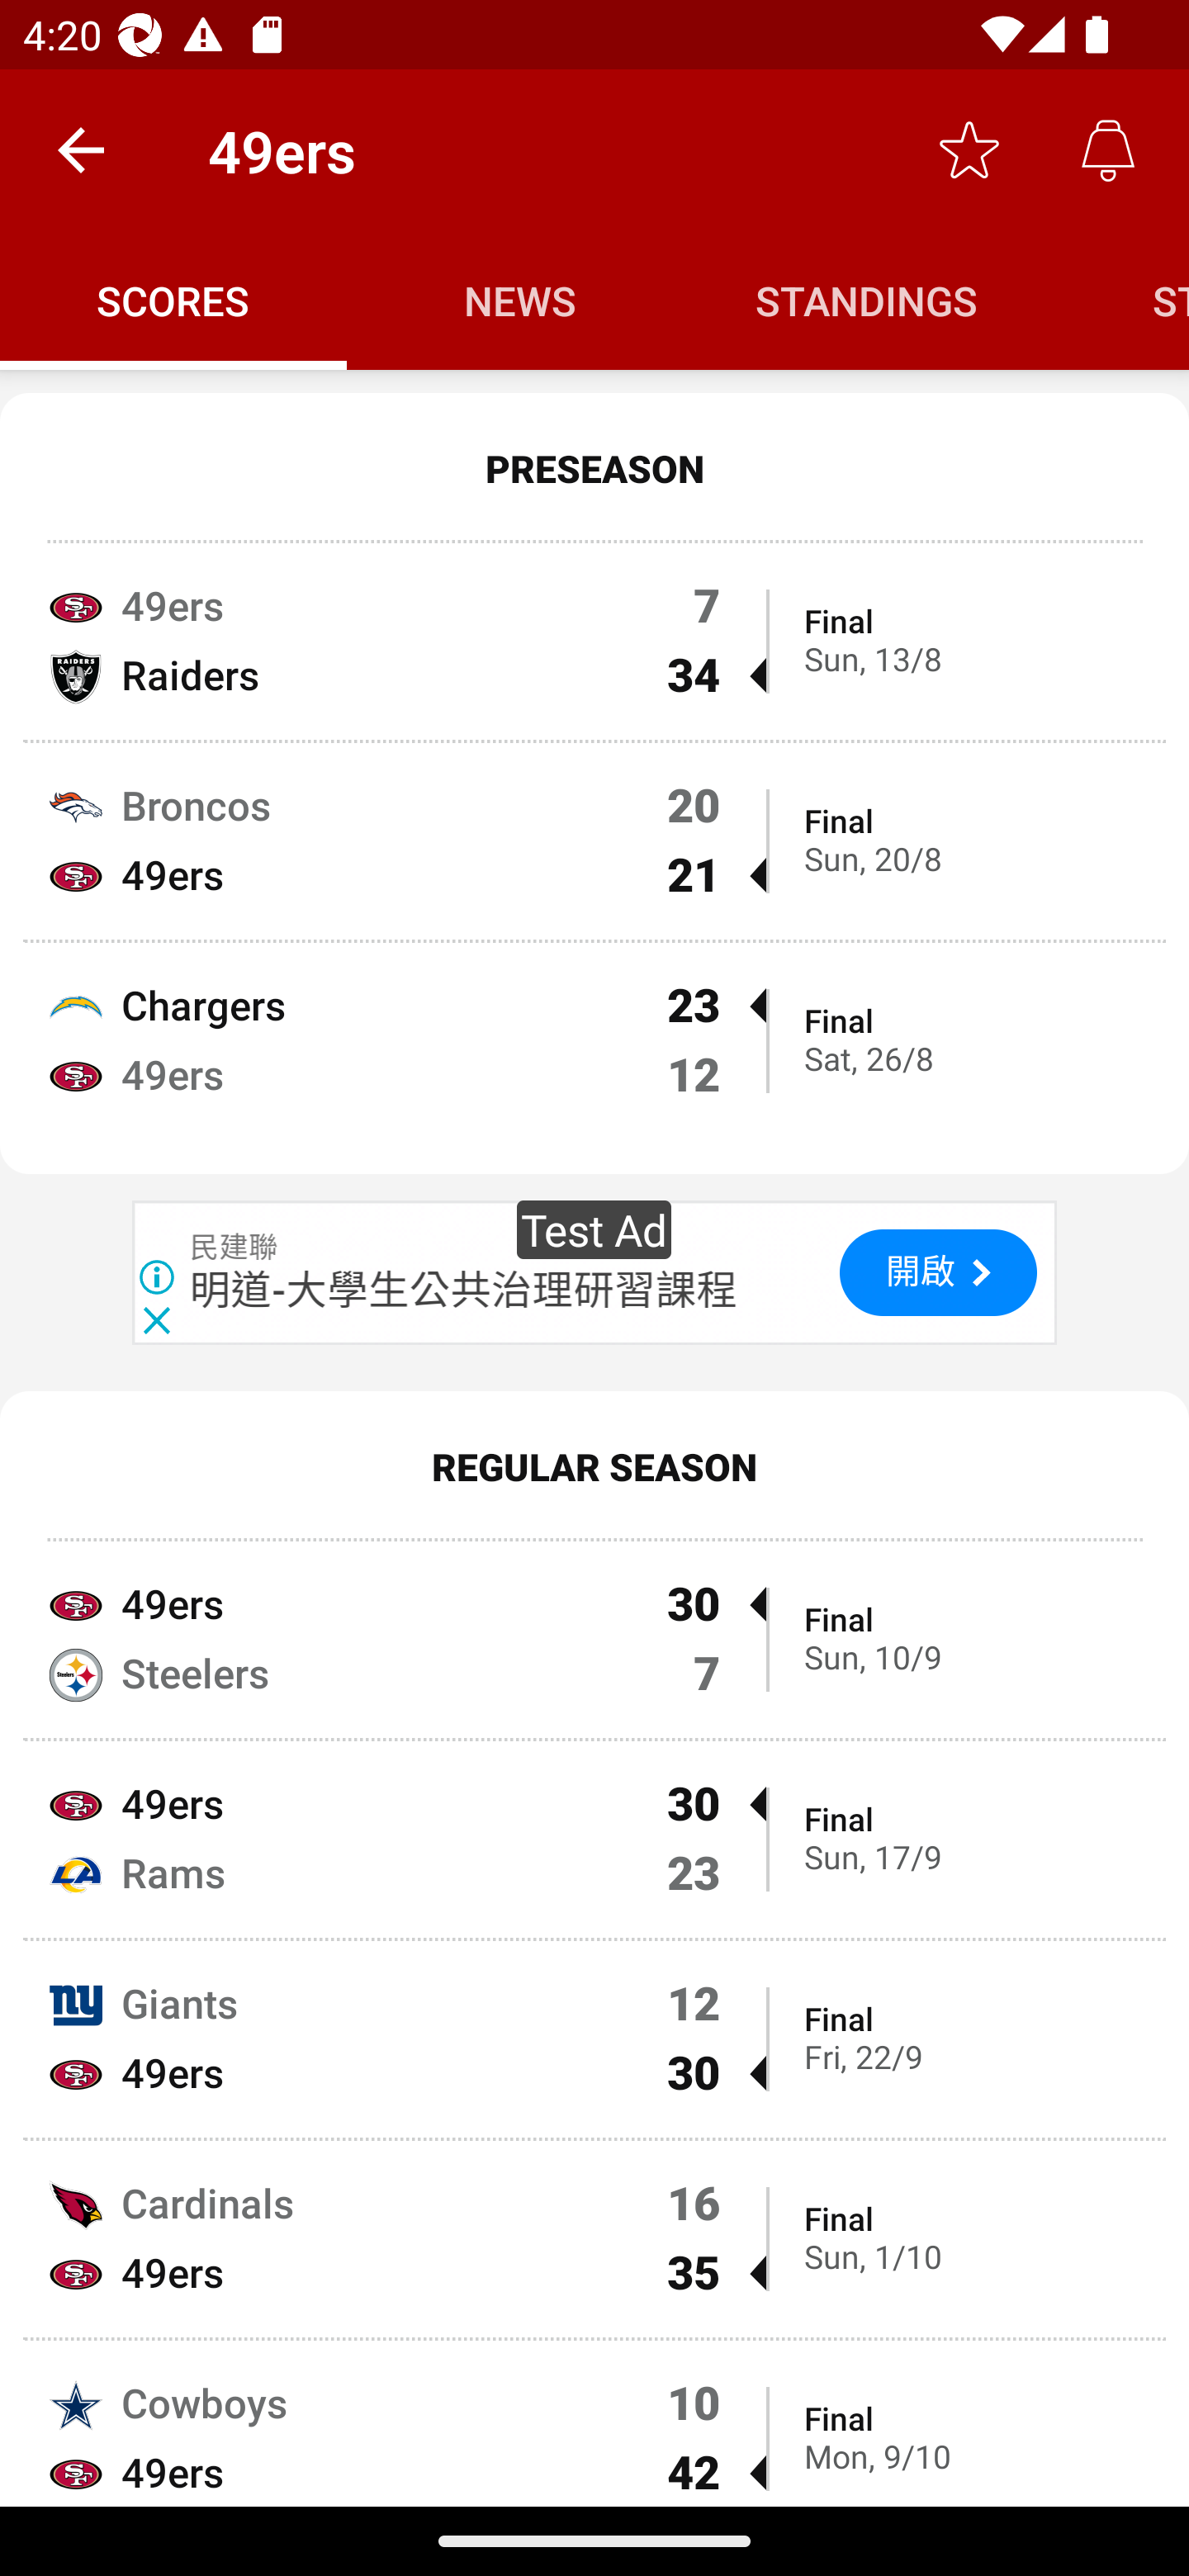 The height and width of the screenshot is (2576, 1189). What do you see at coordinates (594, 639) in the screenshot?
I see `49ers 7 Raiders 34  Final Sun, 13/8` at bounding box center [594, 639].